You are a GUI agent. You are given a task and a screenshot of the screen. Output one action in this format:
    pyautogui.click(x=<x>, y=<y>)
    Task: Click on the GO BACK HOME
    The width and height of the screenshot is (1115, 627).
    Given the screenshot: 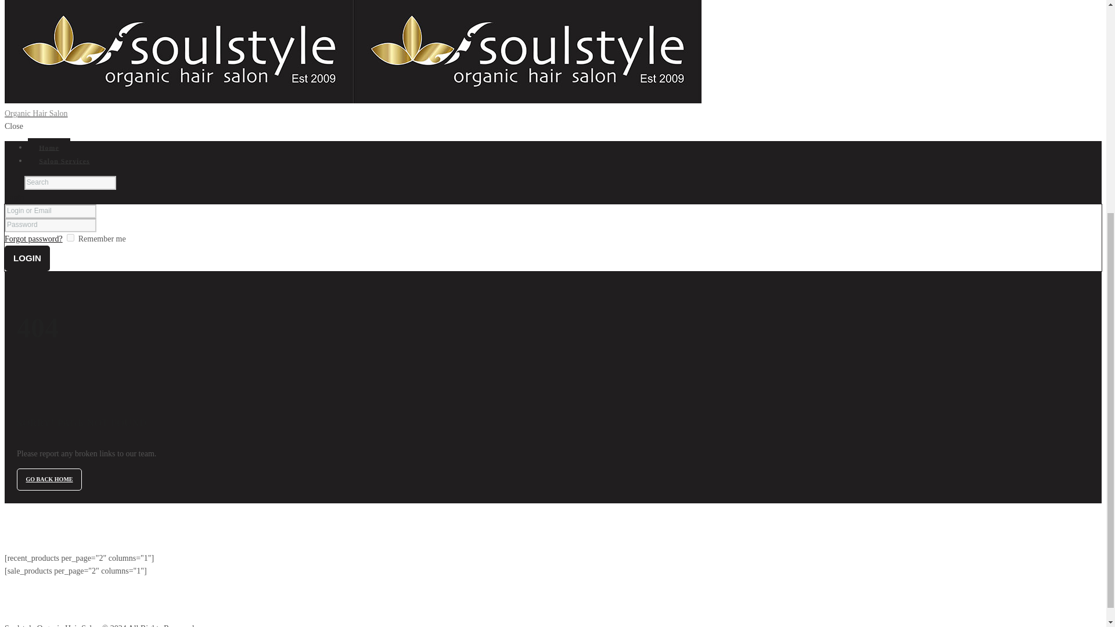 What is the action you would take?
    pyautogui.click(x=49, y=478)
    